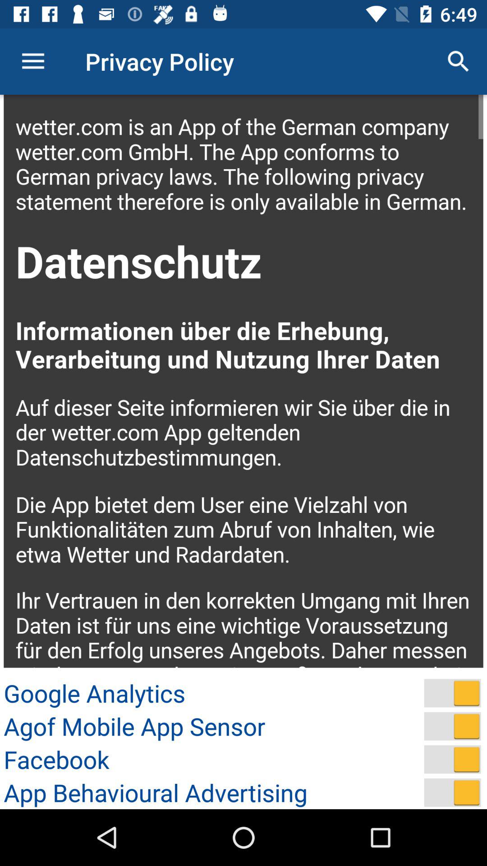 The width and height of the screenshot is (487, 866). What do you see at coordinates (452, 726) in the screenshot?
I see `toggle on and off` at bounding box center [452, 726].